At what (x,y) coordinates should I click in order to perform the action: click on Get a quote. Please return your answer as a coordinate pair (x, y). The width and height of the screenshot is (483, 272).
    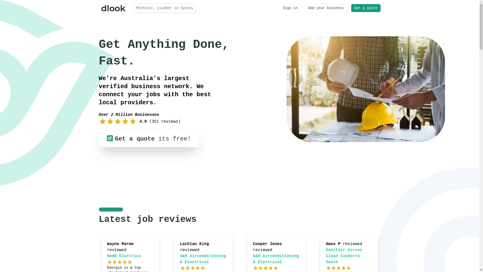
    Looking at the image, I should click on (366, 8).